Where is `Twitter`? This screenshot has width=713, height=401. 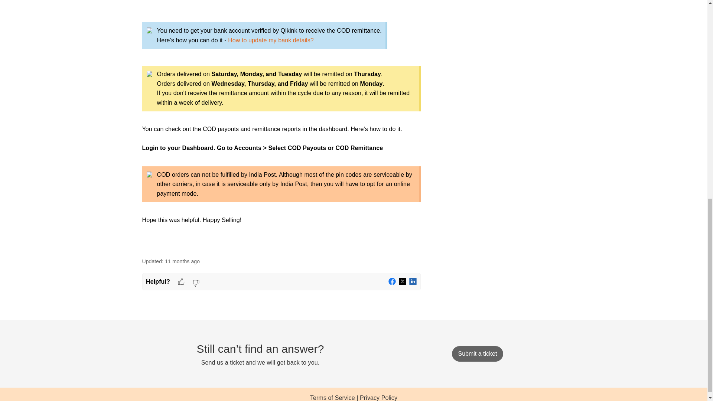
Twitter is located at coordinates (403, 281).